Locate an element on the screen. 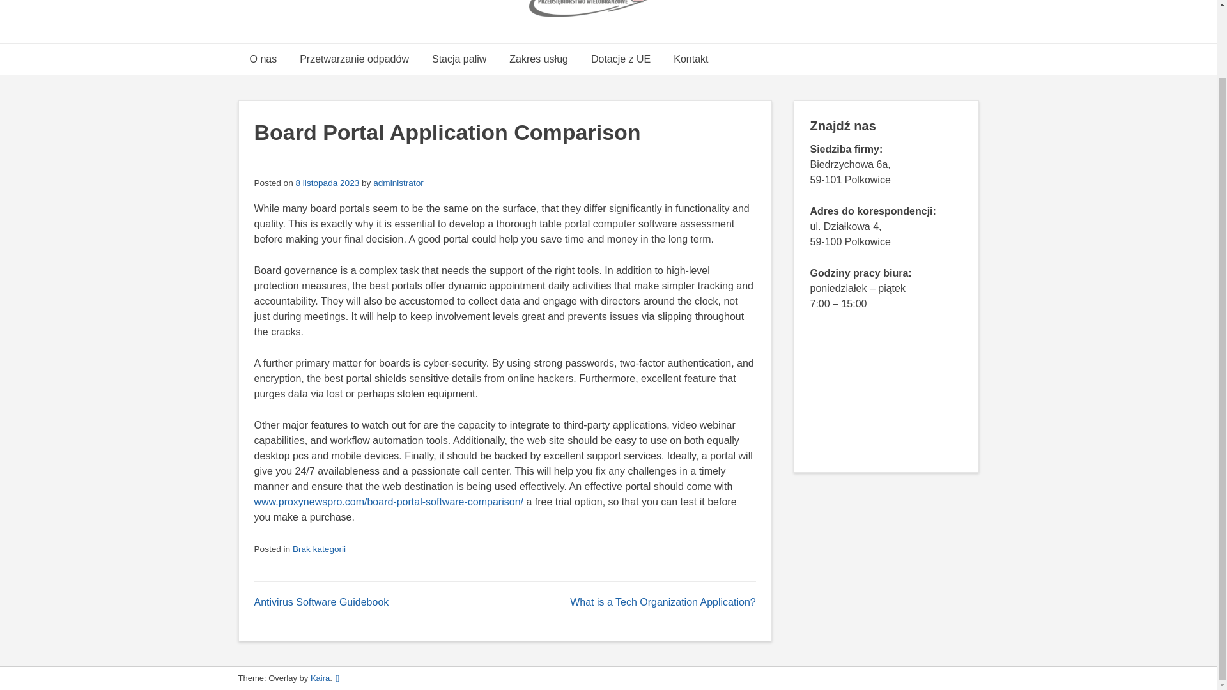  What is a Tech Organization Application? is located at coordinates (663, 602).